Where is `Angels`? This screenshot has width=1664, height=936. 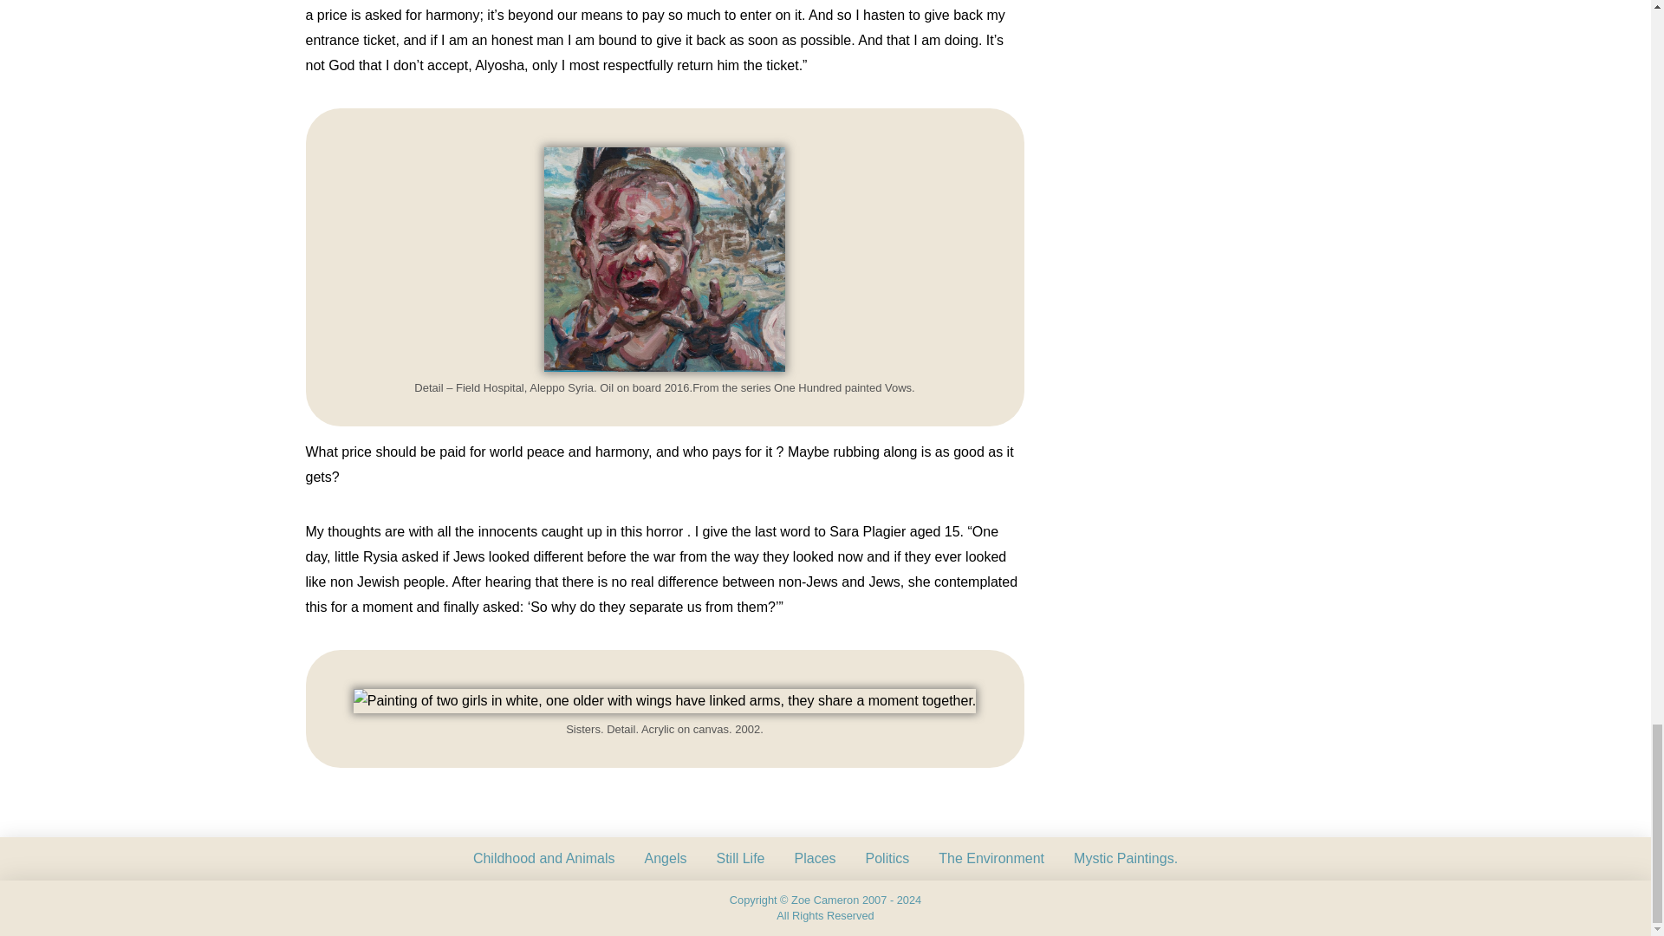 Angels is located at coordinates (666, 858).